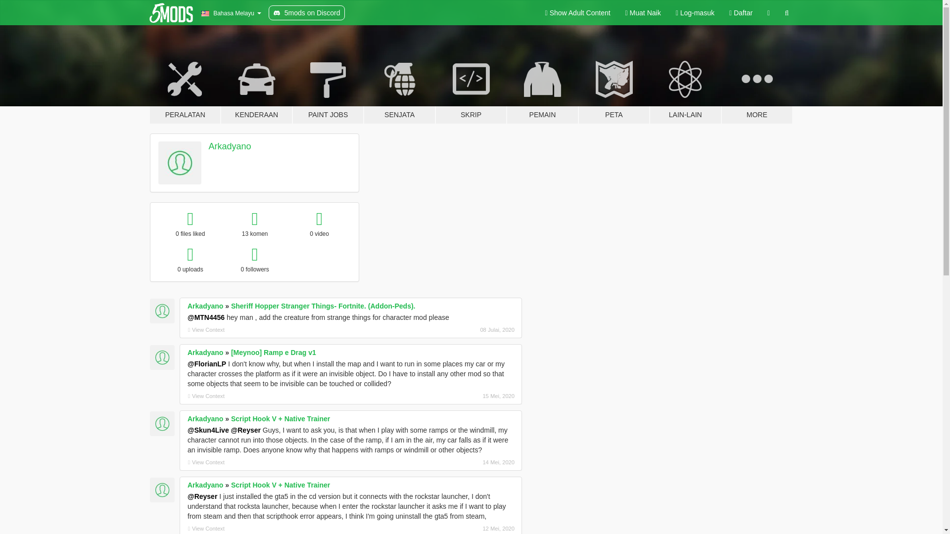 The height and width of the screenshot is (534, 950). I want to click on   Bahasa Melayu, so click(231, 13).